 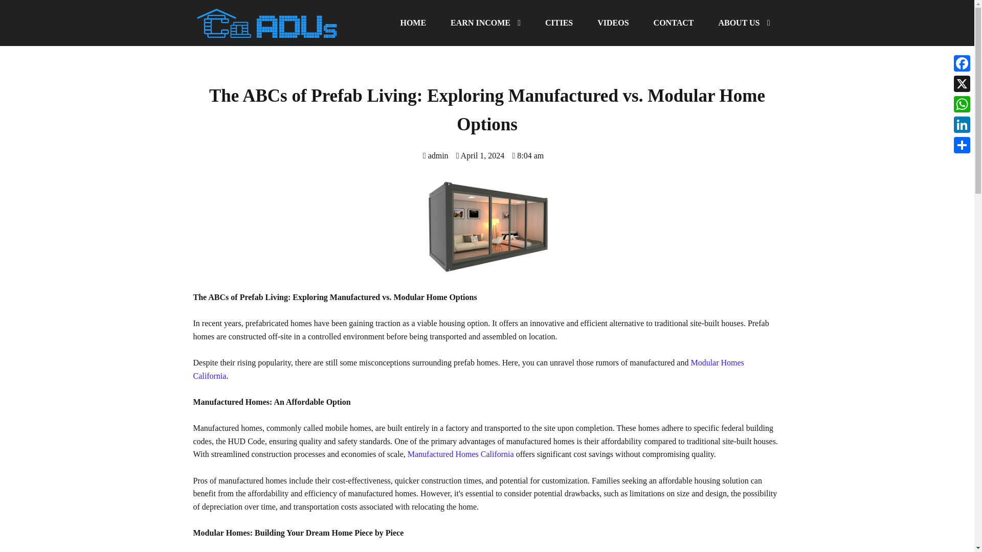 I want to click on April 1, 2024, so click(x=480, y=155).